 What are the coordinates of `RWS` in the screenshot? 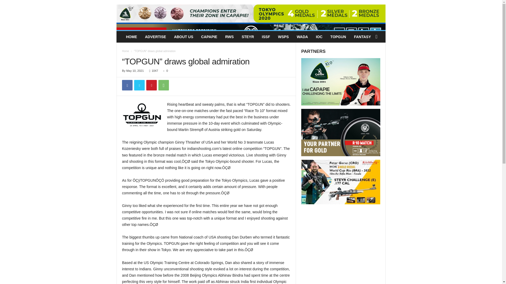 It's located at (229, 37).